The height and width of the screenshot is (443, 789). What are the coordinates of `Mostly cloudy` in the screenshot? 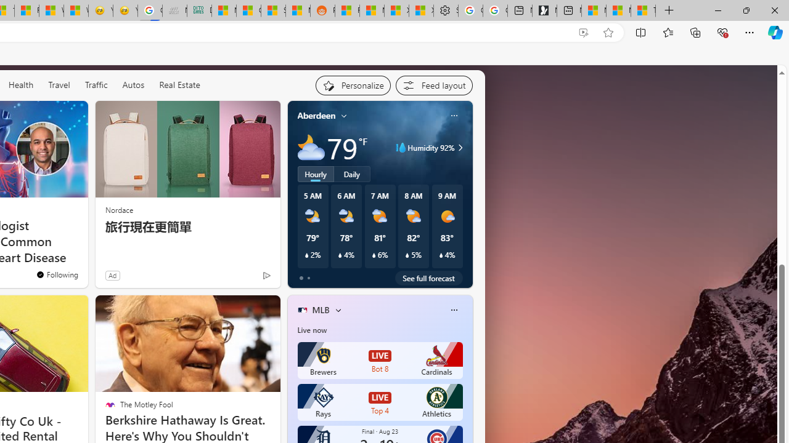 It's located at (311, 148).